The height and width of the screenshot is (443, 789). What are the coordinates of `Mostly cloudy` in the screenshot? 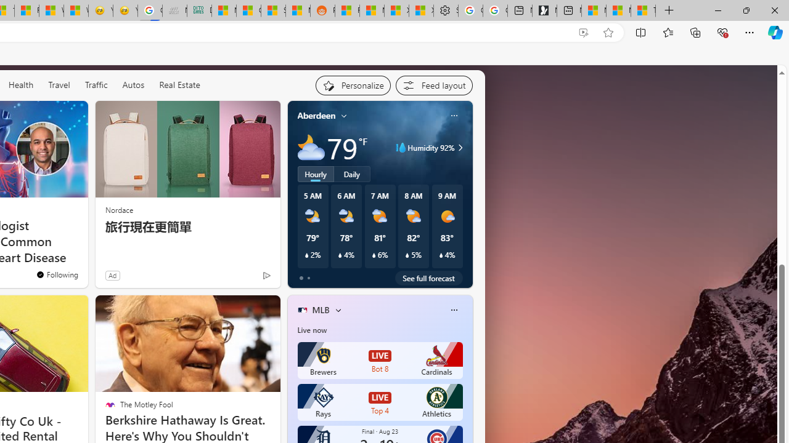 It's located at (311, 148).